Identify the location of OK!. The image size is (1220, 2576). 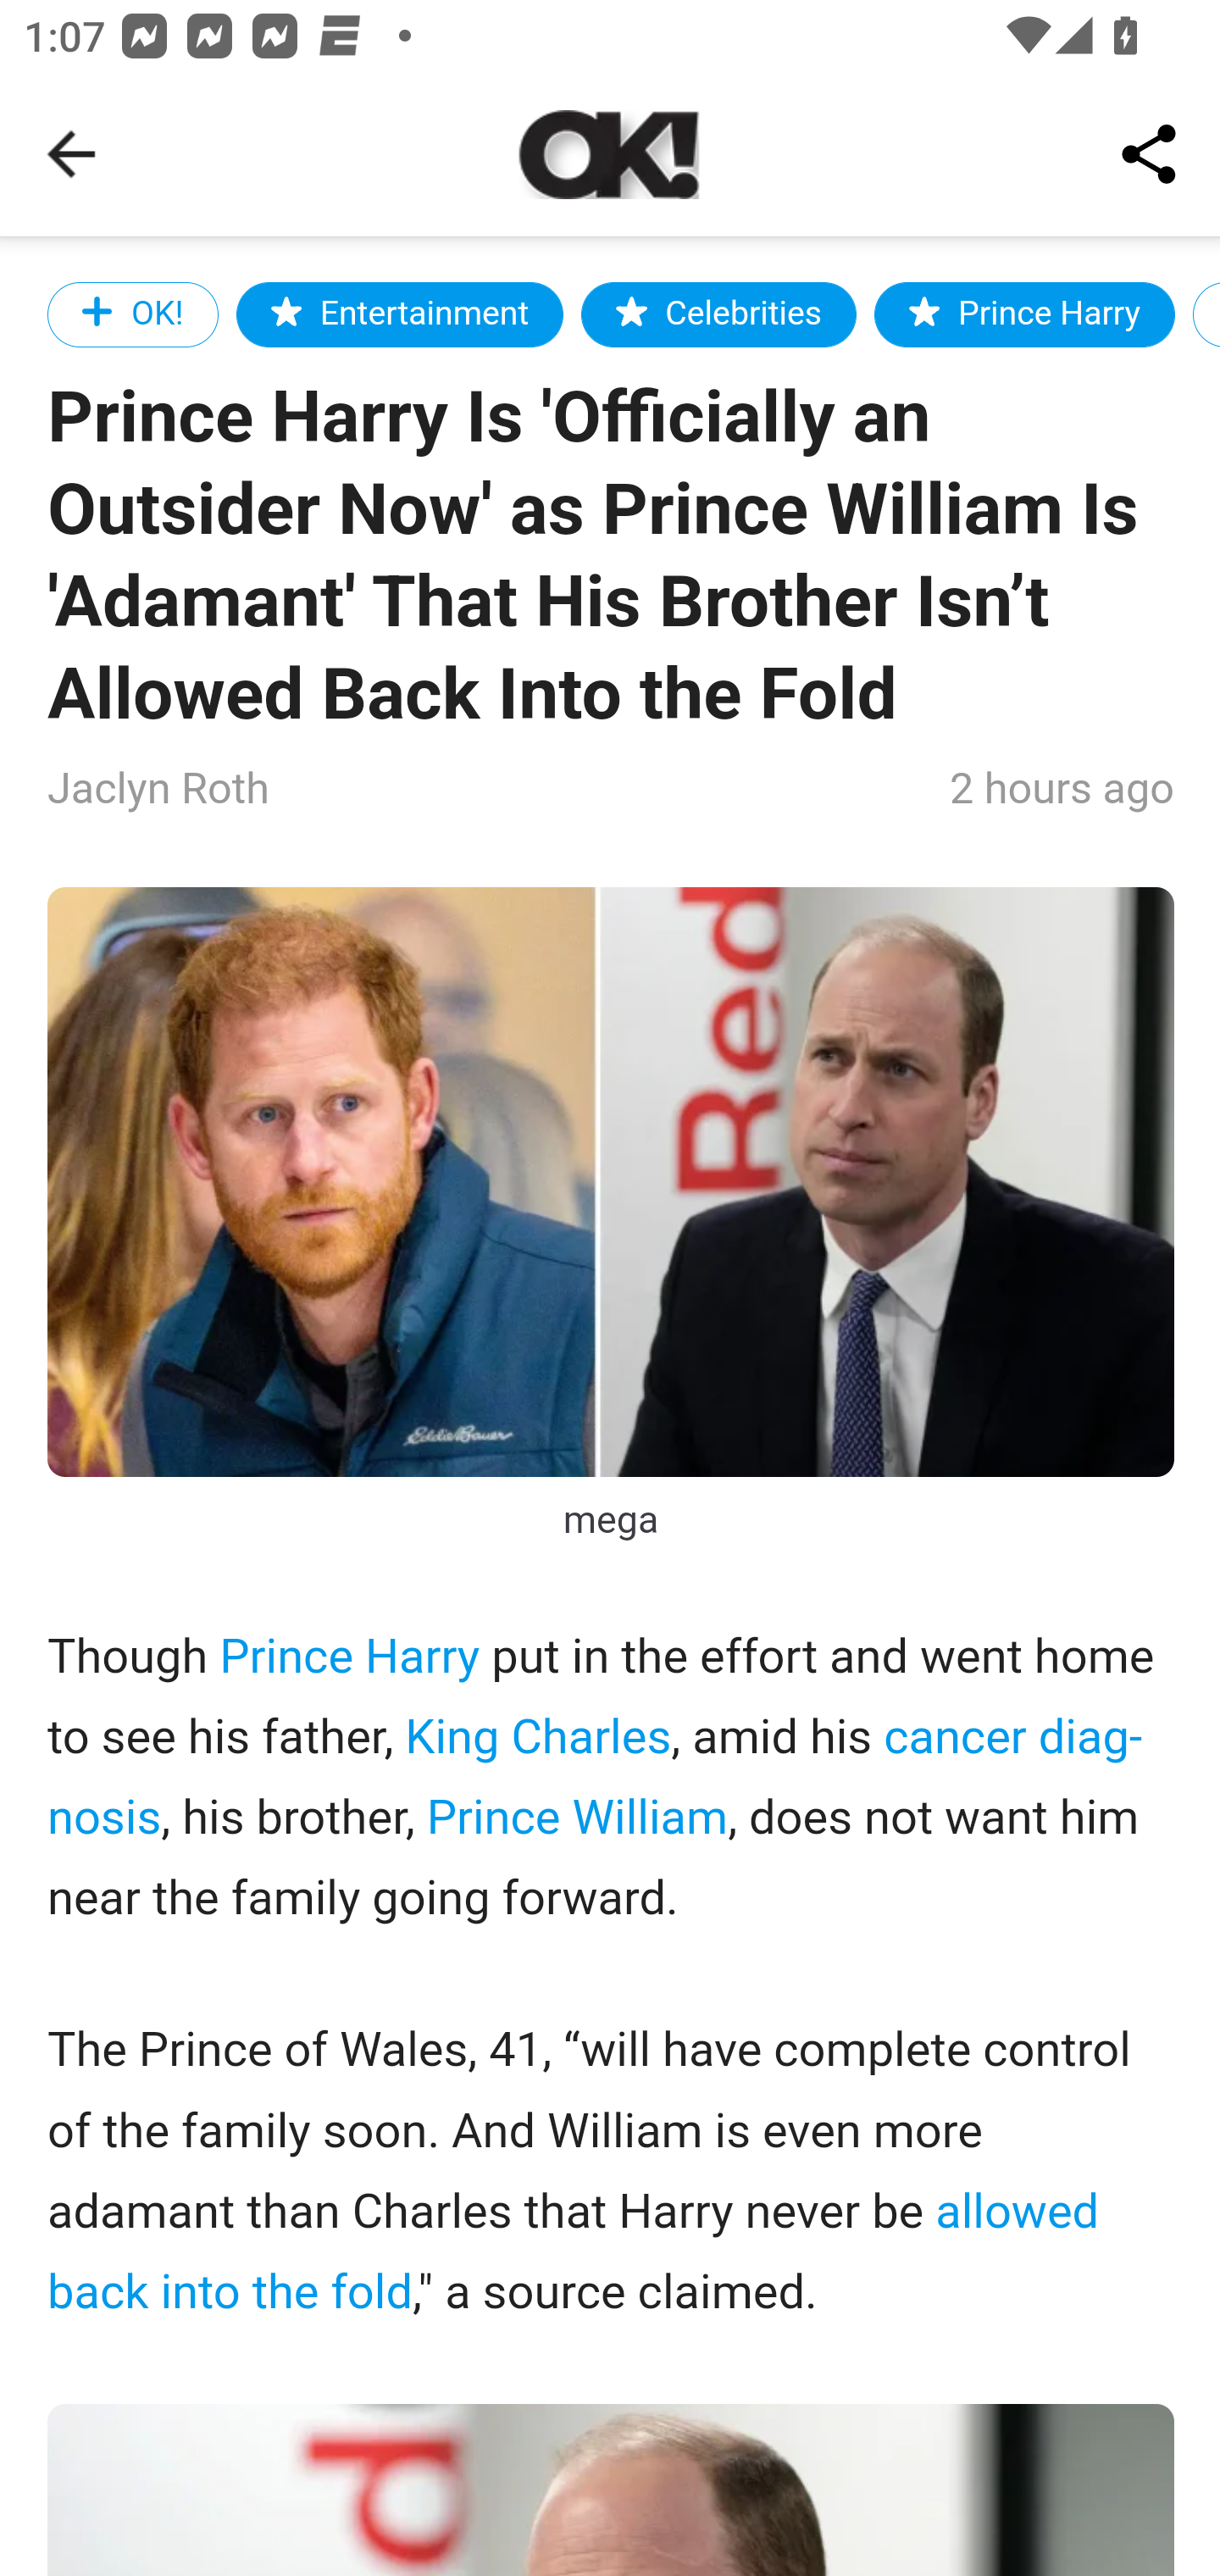
(134, 314).